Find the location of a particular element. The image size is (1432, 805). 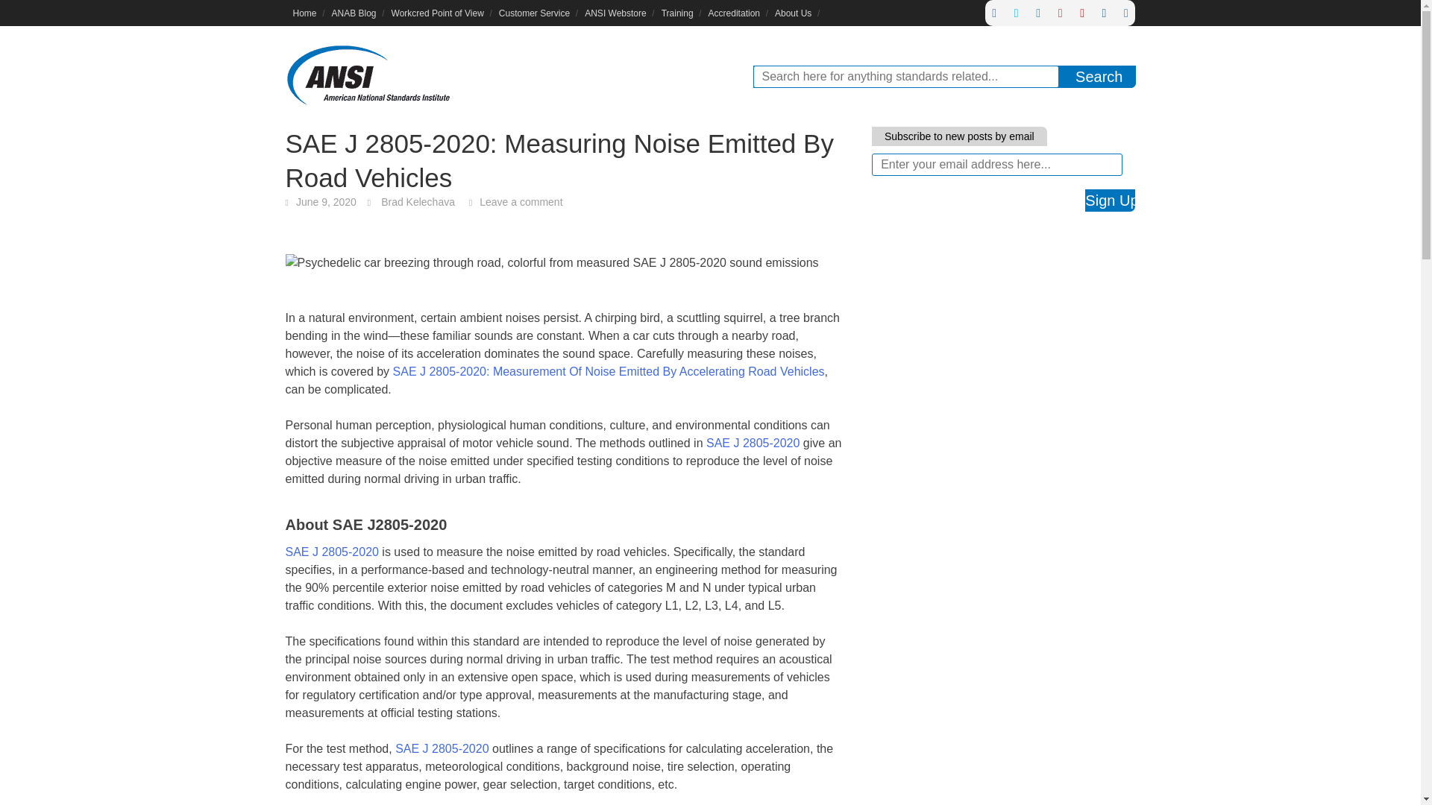

Home is located at coordinates (304, 13).